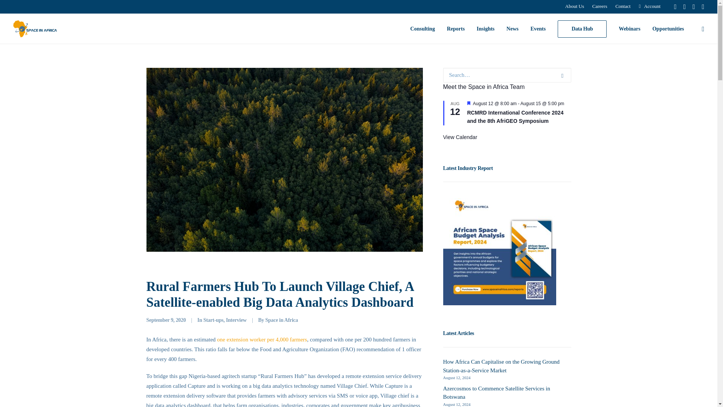  What do you see at coordinates (485, 29) in the screenshot?
I see `Insights` at bounding box center [485, 29].